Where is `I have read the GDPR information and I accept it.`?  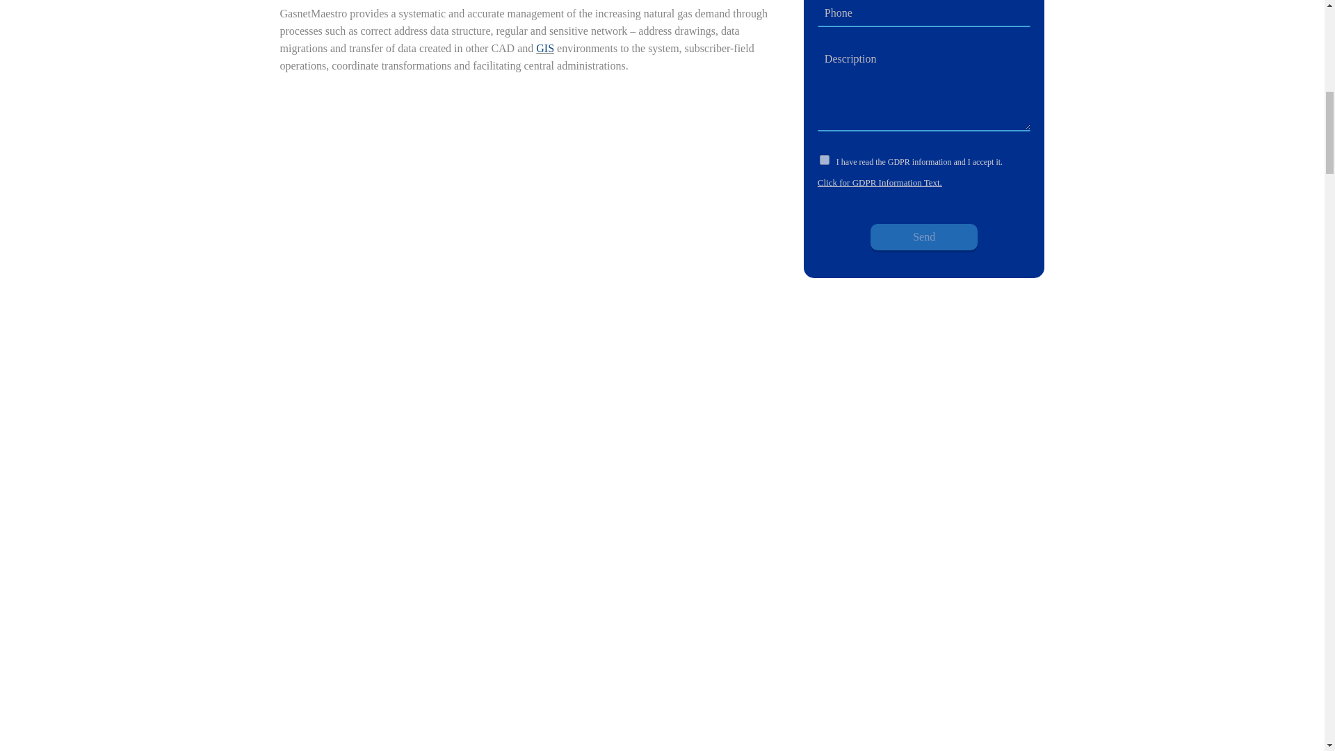 I have read the GDPR information and I accept it. is located at coordinates (824, 159).